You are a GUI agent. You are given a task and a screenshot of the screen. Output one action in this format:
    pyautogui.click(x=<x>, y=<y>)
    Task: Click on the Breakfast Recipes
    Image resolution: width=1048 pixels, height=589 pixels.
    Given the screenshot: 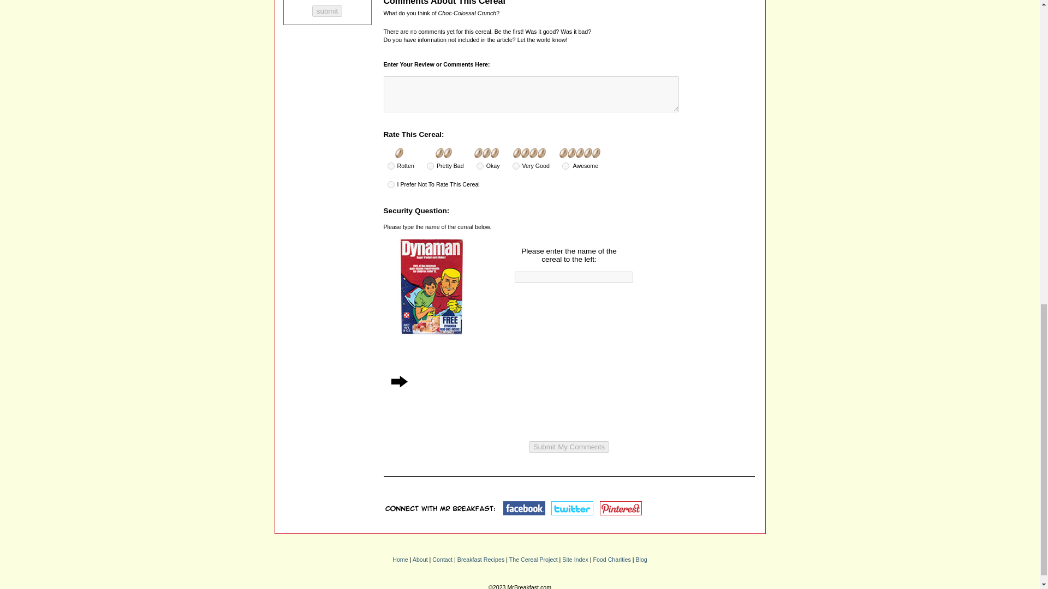 What is the action you would take?
    pyautogui.click(x=480, y=560)
    